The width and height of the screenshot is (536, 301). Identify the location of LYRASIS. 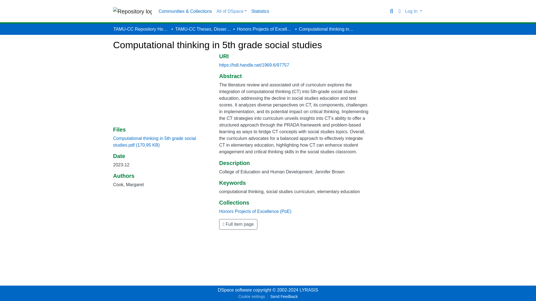
(309, 290).